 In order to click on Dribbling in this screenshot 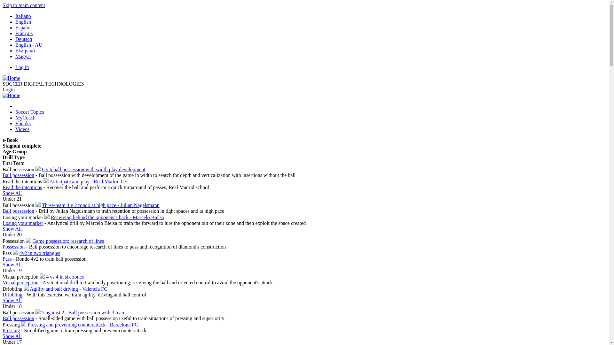, I will do `click(12, 295)`.